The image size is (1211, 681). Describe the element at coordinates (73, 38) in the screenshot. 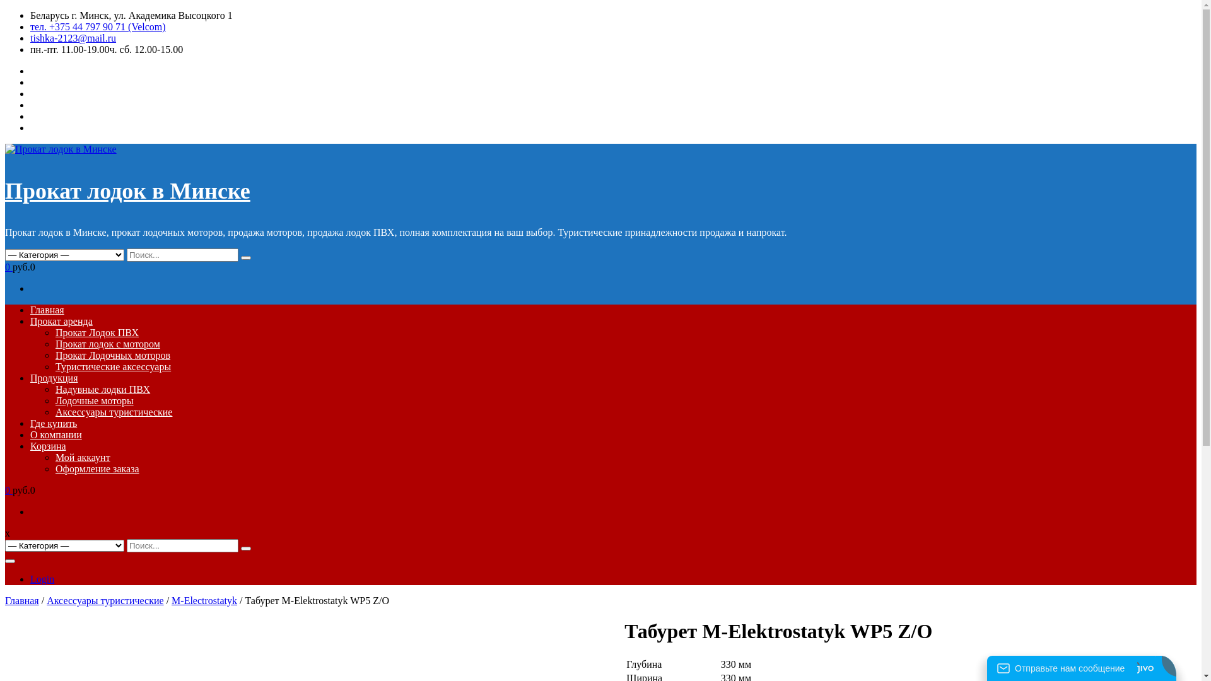

I see `tishka-2123@mail.ru` at that location.